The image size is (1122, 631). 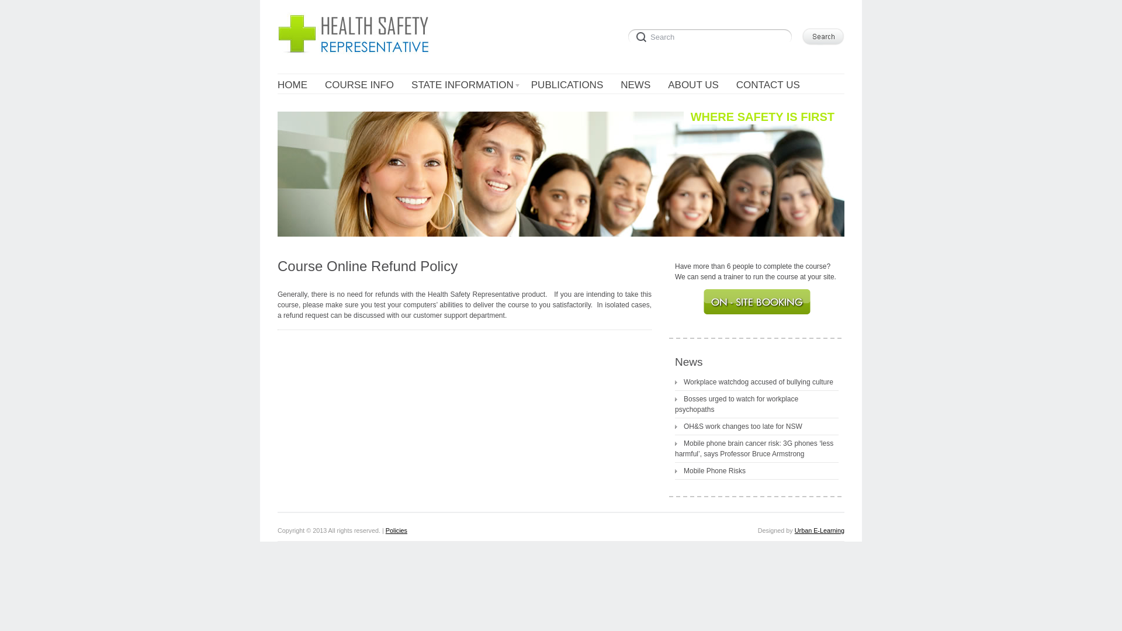 I want to click on ABOUT US, so click(x=693, y=85).